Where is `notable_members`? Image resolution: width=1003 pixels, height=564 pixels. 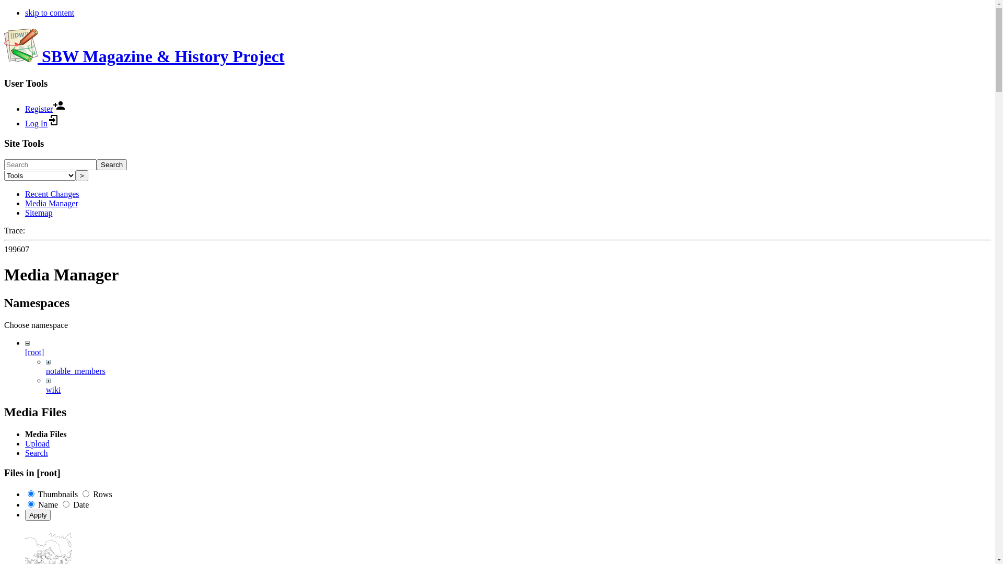
notable_members is located at coordinates (76, 371).